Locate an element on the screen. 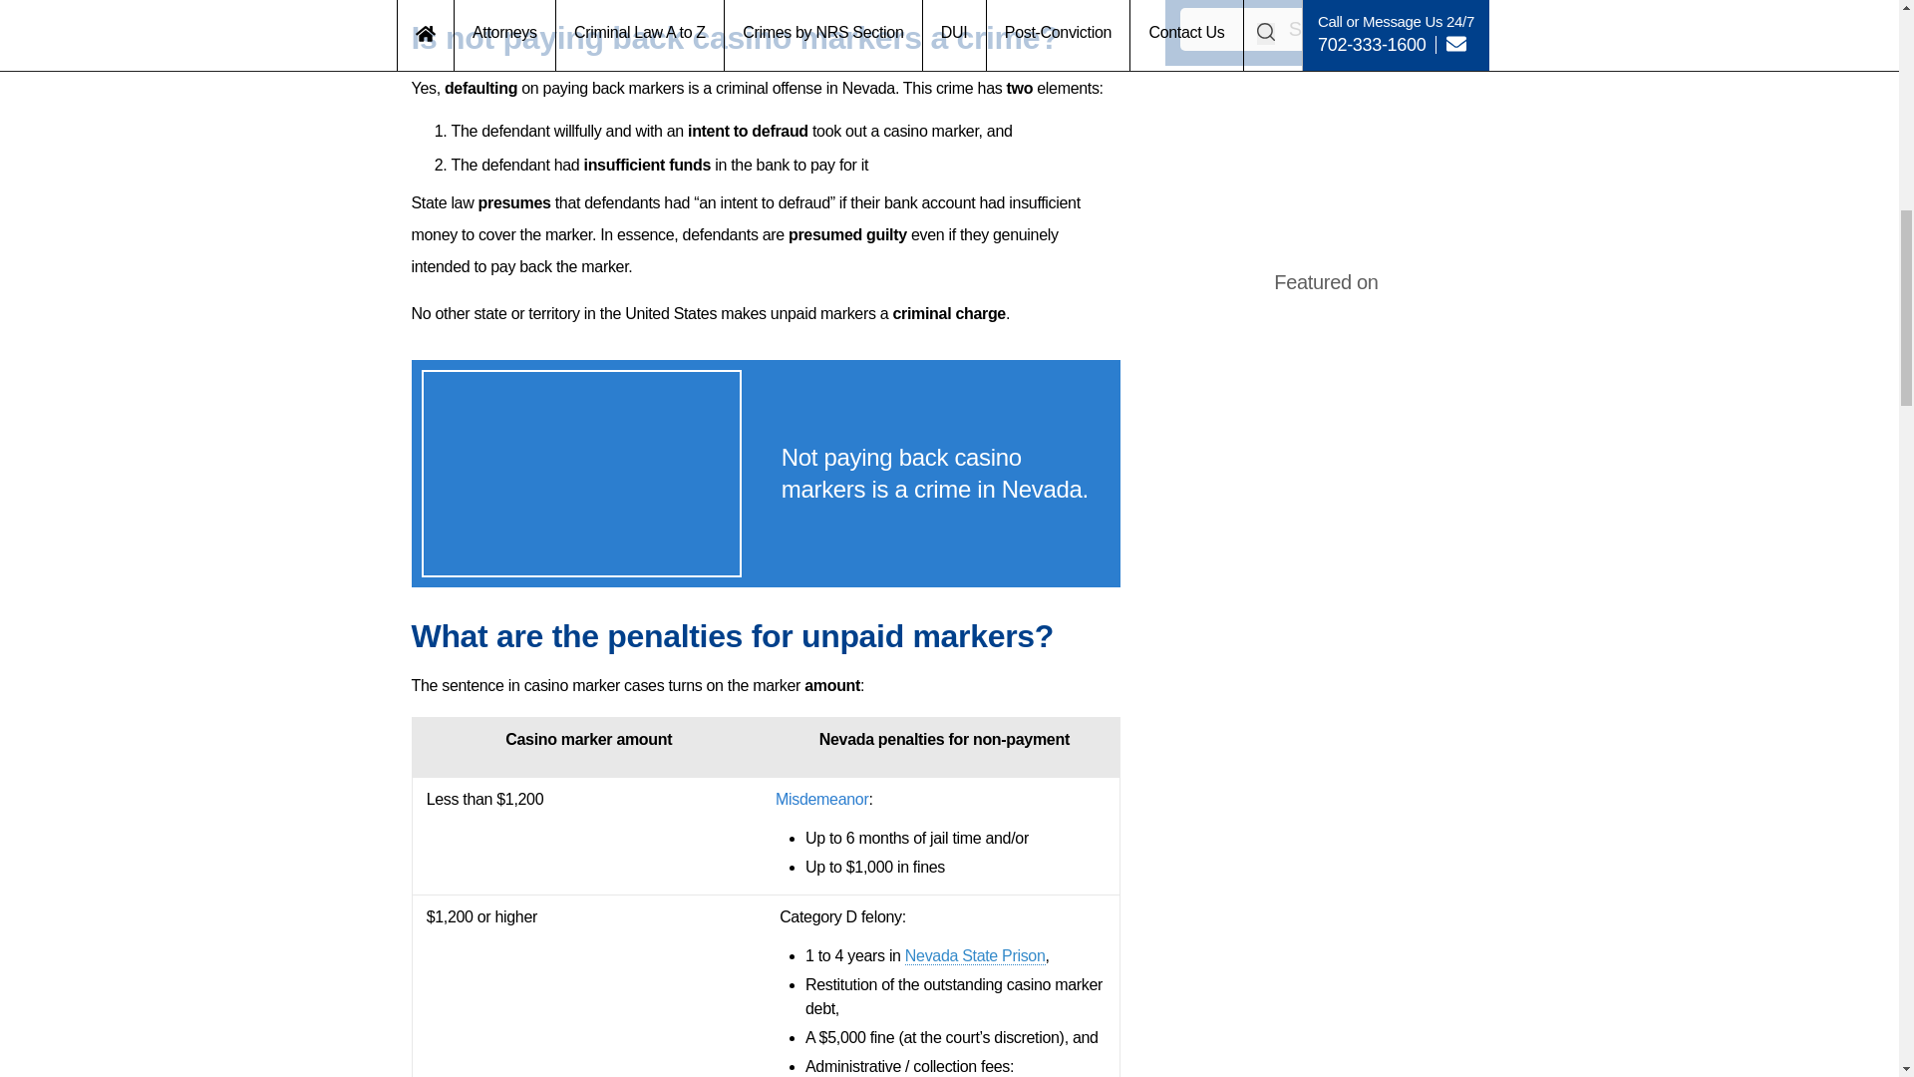 Image resolution: width=1914 pixels, height=1077 pixels. Misdemeanor is located at coordinates (821, 799).